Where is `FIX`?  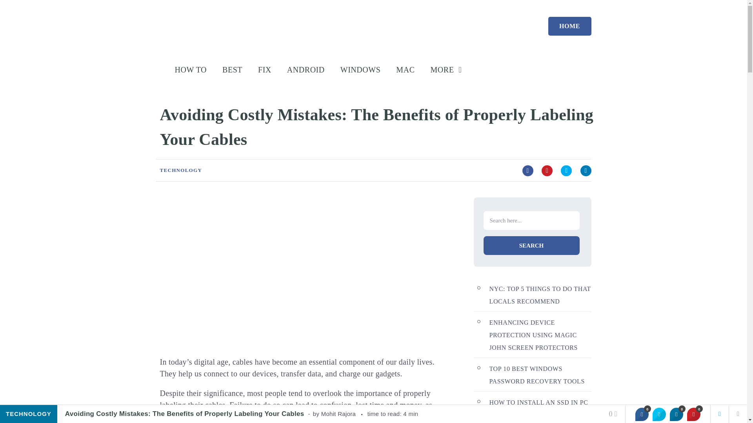 FIX is located at coordinates (264, 70).